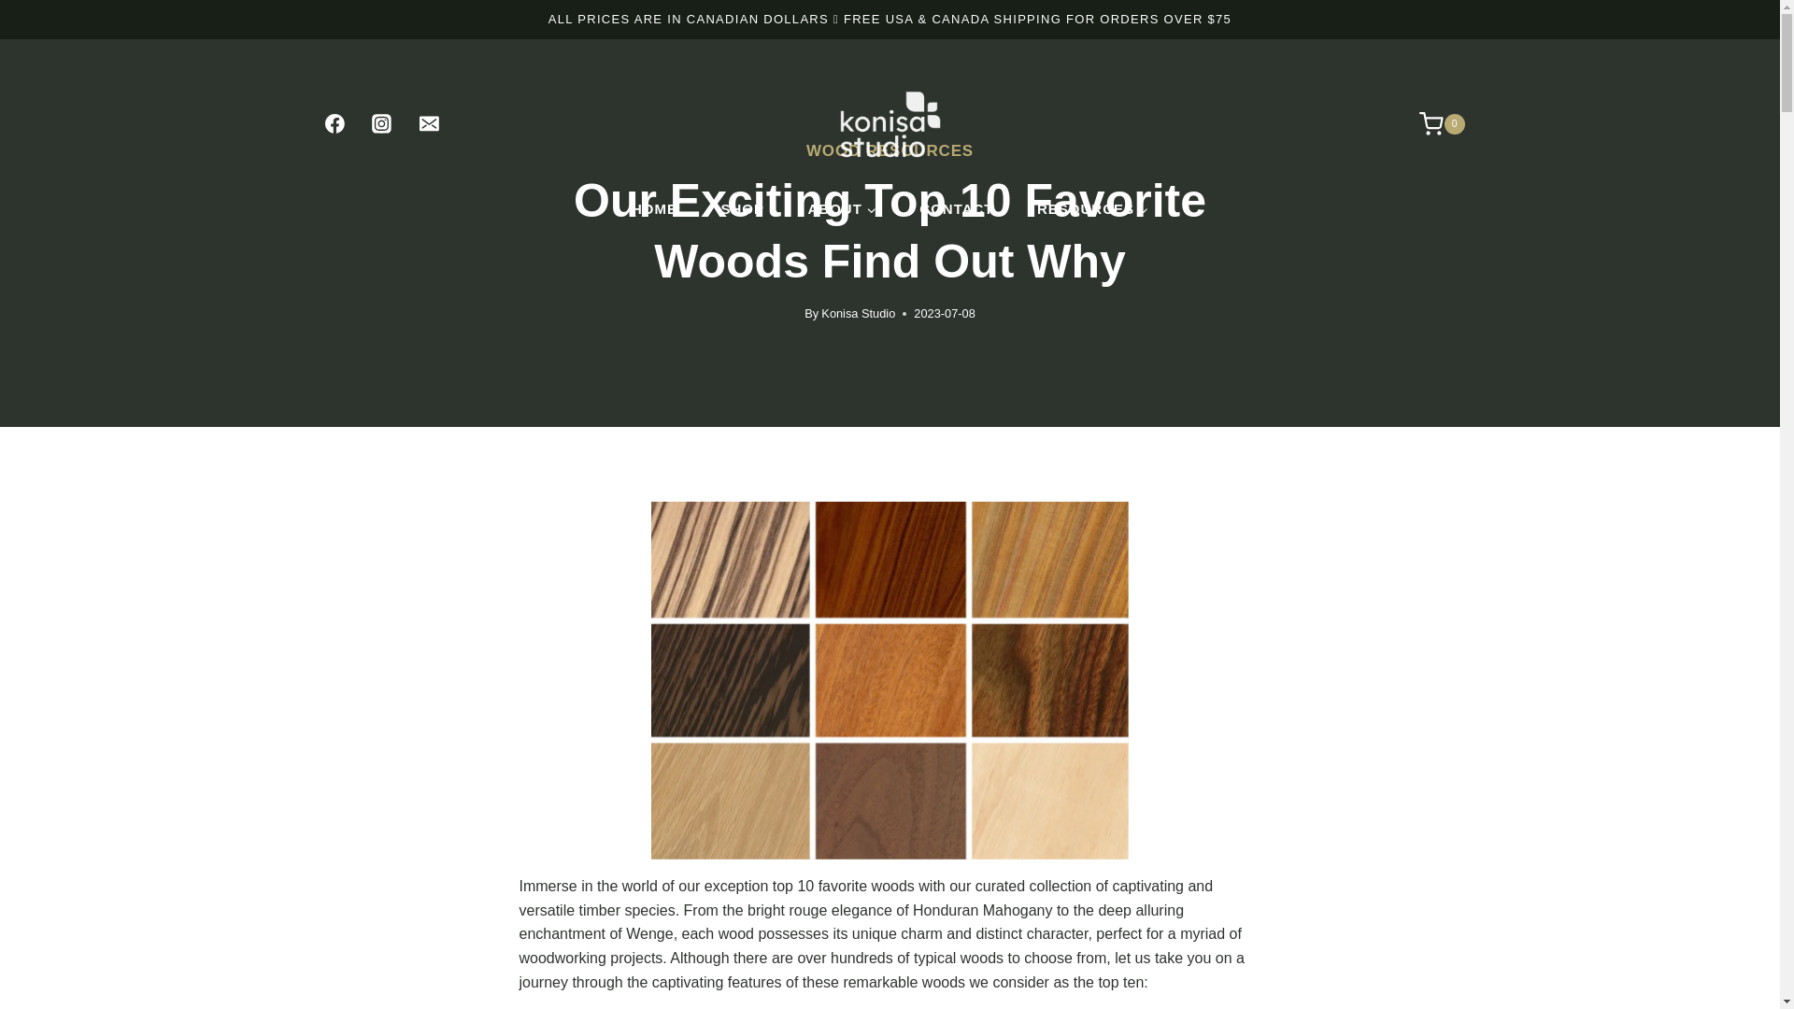  Describe the element at coordinates (1431, 123) in the screenshot. I see `0` at that location.